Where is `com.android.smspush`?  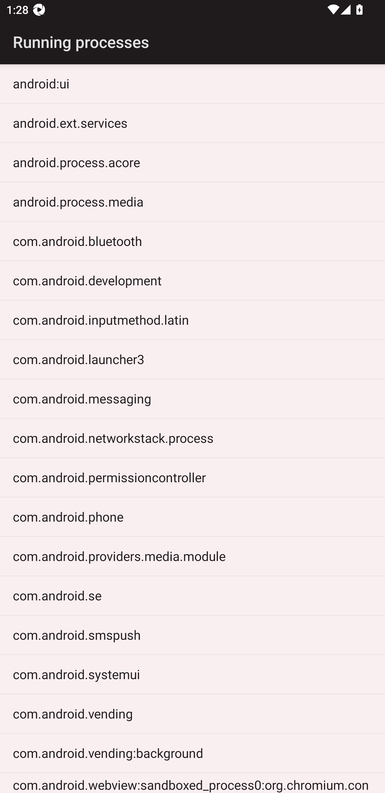
com.android.smspush is located at coordinates (192, 635).